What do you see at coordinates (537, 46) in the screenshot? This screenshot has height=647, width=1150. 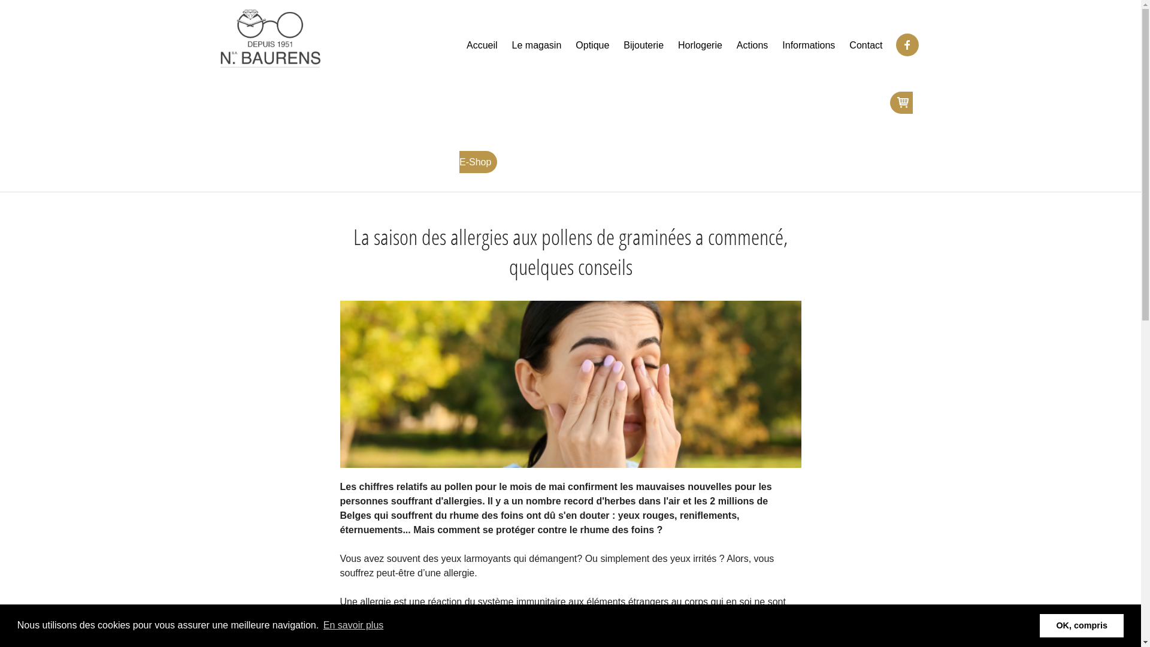 I see `Le magasin` at bounding box center [537, 46].